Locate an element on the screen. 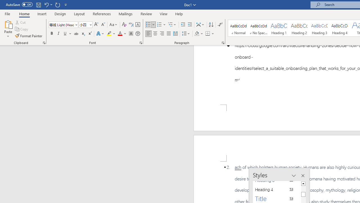 This screenshot has width=360, height=203. Repeat Bullet Default is located at coordinates (57, 5).